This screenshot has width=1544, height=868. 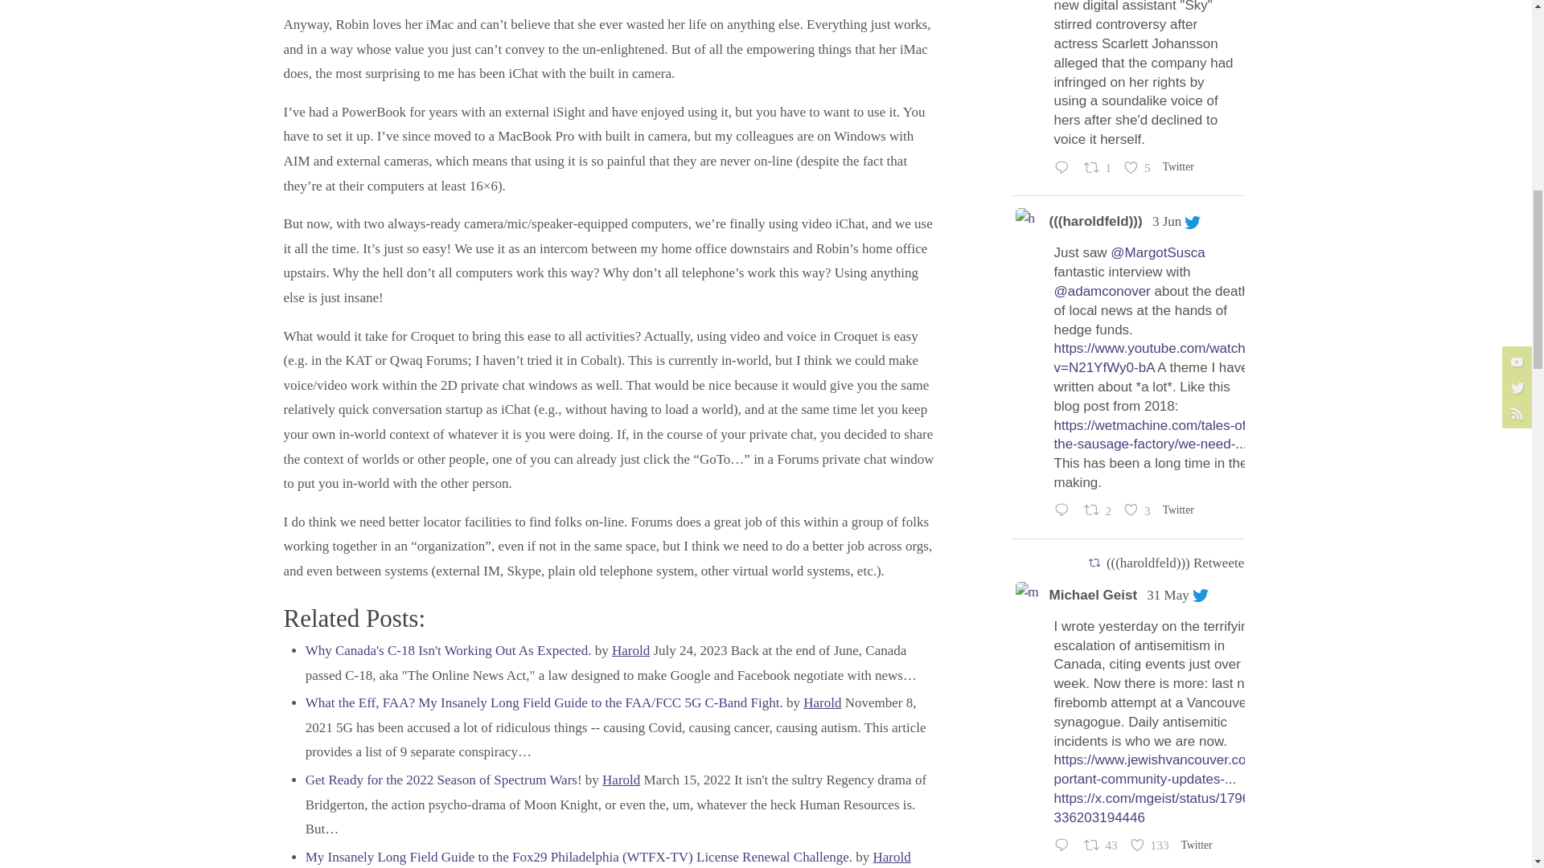 I want to click on Why Canada's C-18 Isn't Working Out As Expected., so click(x=449, y=650).